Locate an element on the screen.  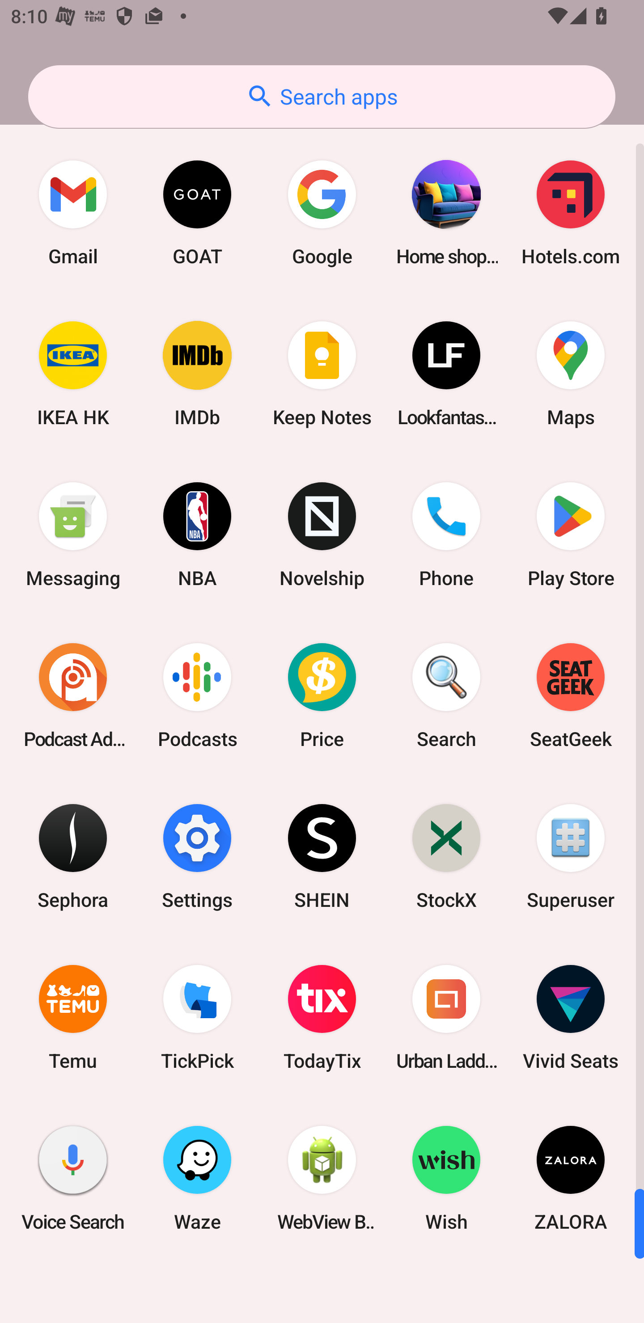
NBA is located at coordinates (197, 535).